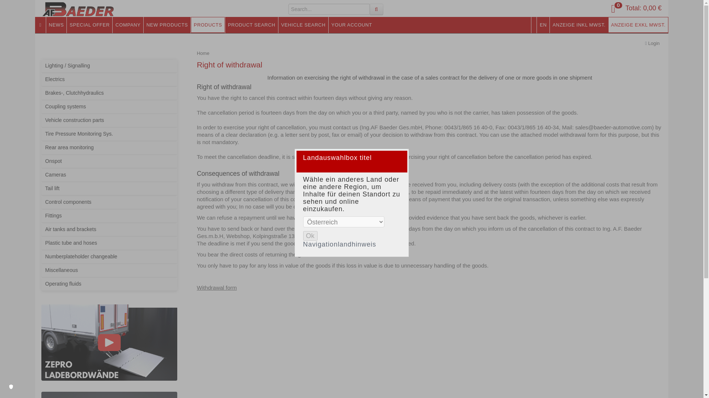 The image size is (709, 398). I want to click on Miscellaneous, so click(109, 271).